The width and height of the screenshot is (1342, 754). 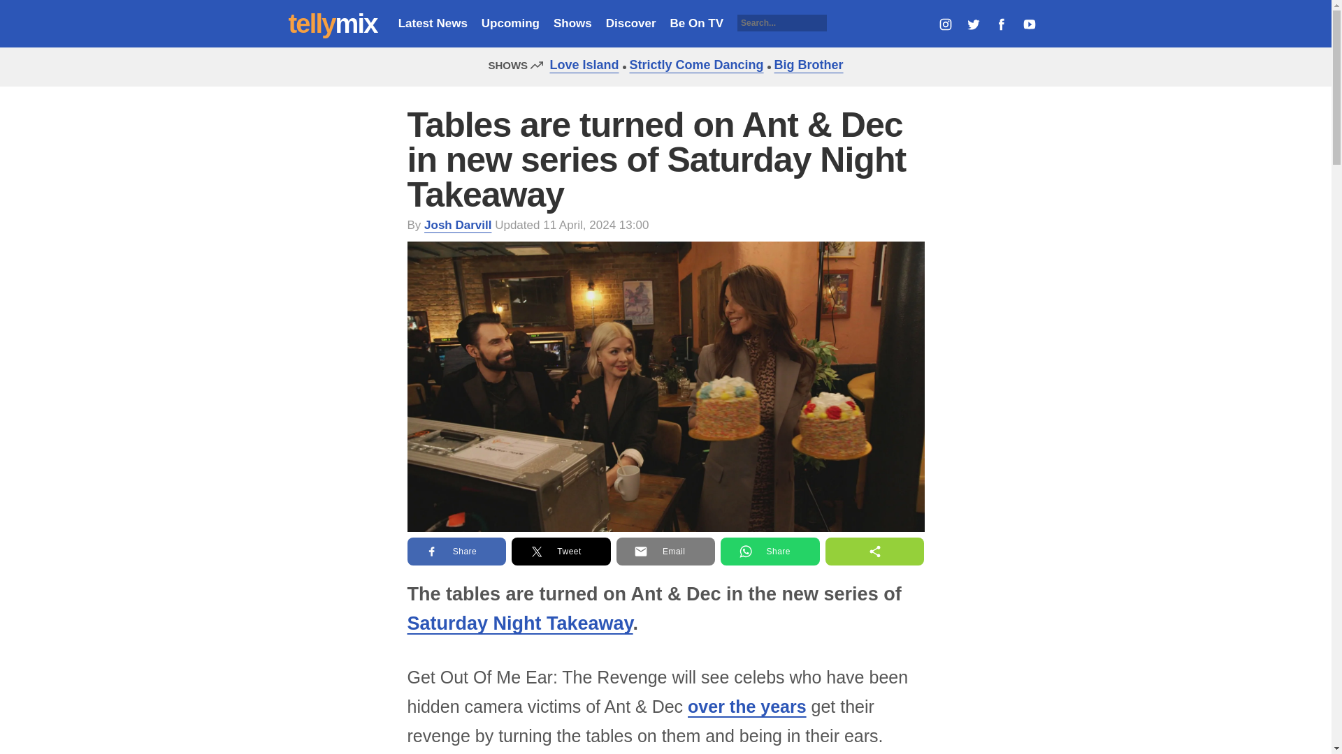 I want to click on tellymix, so click(x=333, y=24).